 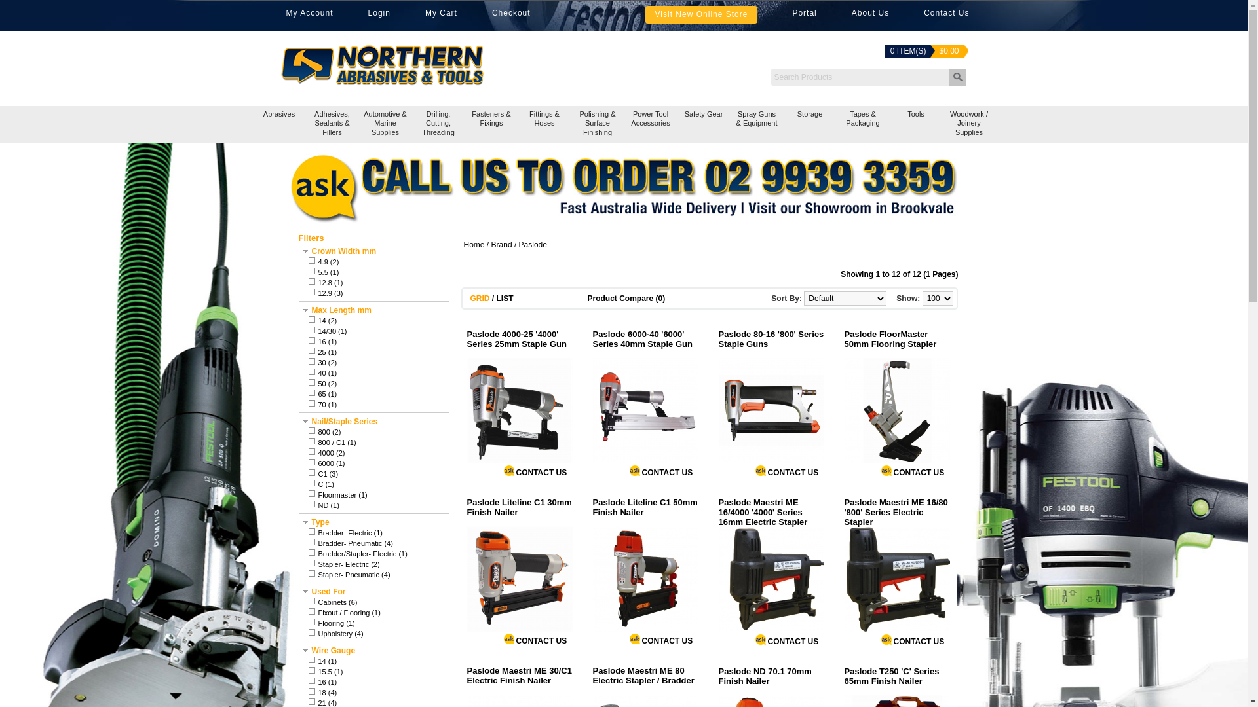 What do you see at coordinates (385, 124) in the screenshot?
I see `Automotive & Marine Supplies` at bounding box center [385, 124].